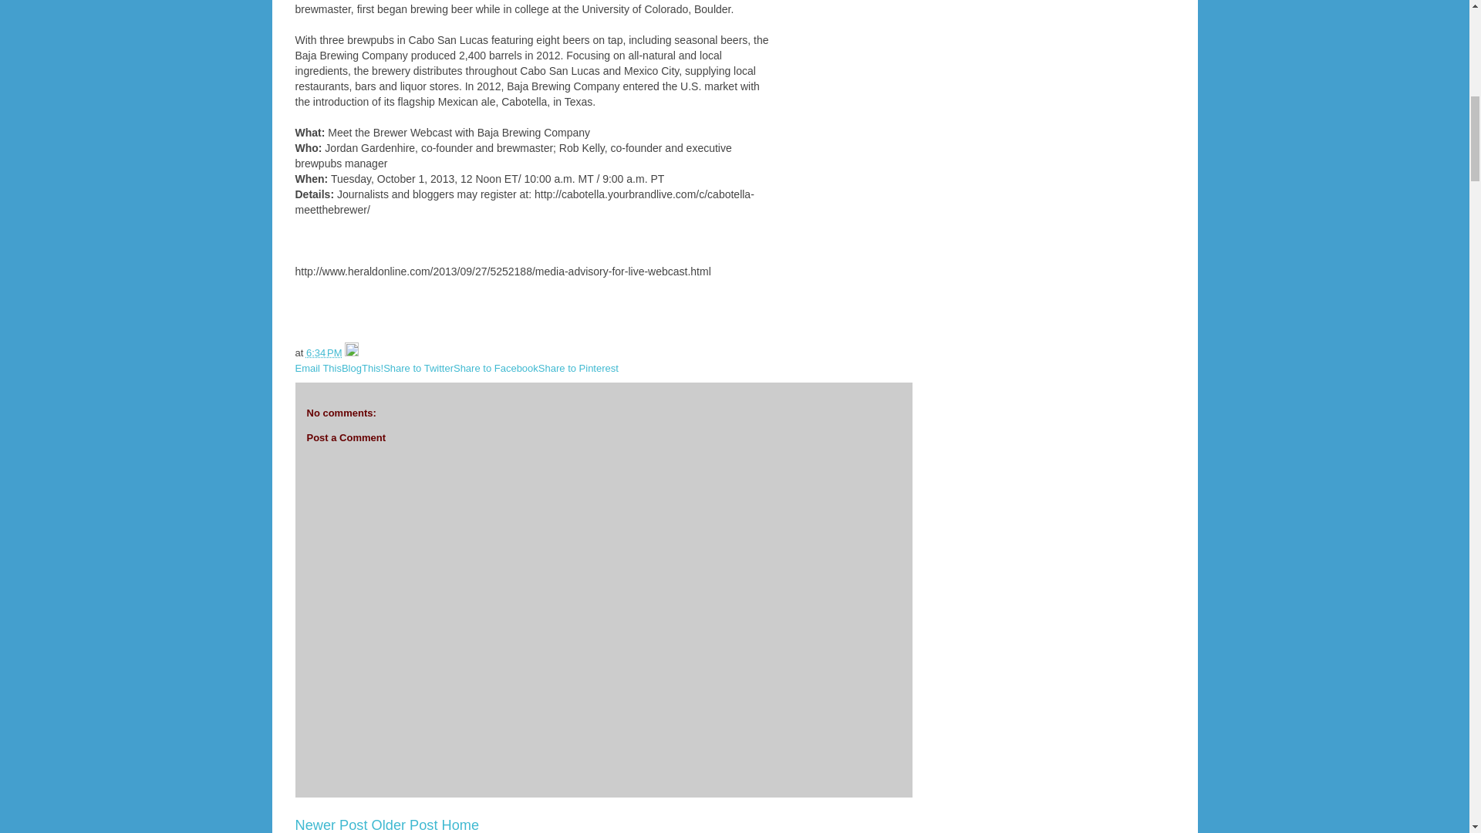  What do you see at coordinates (579, 367) in the screenshot?
I see `Share to Pinterest` at bounding box center [579, 367].